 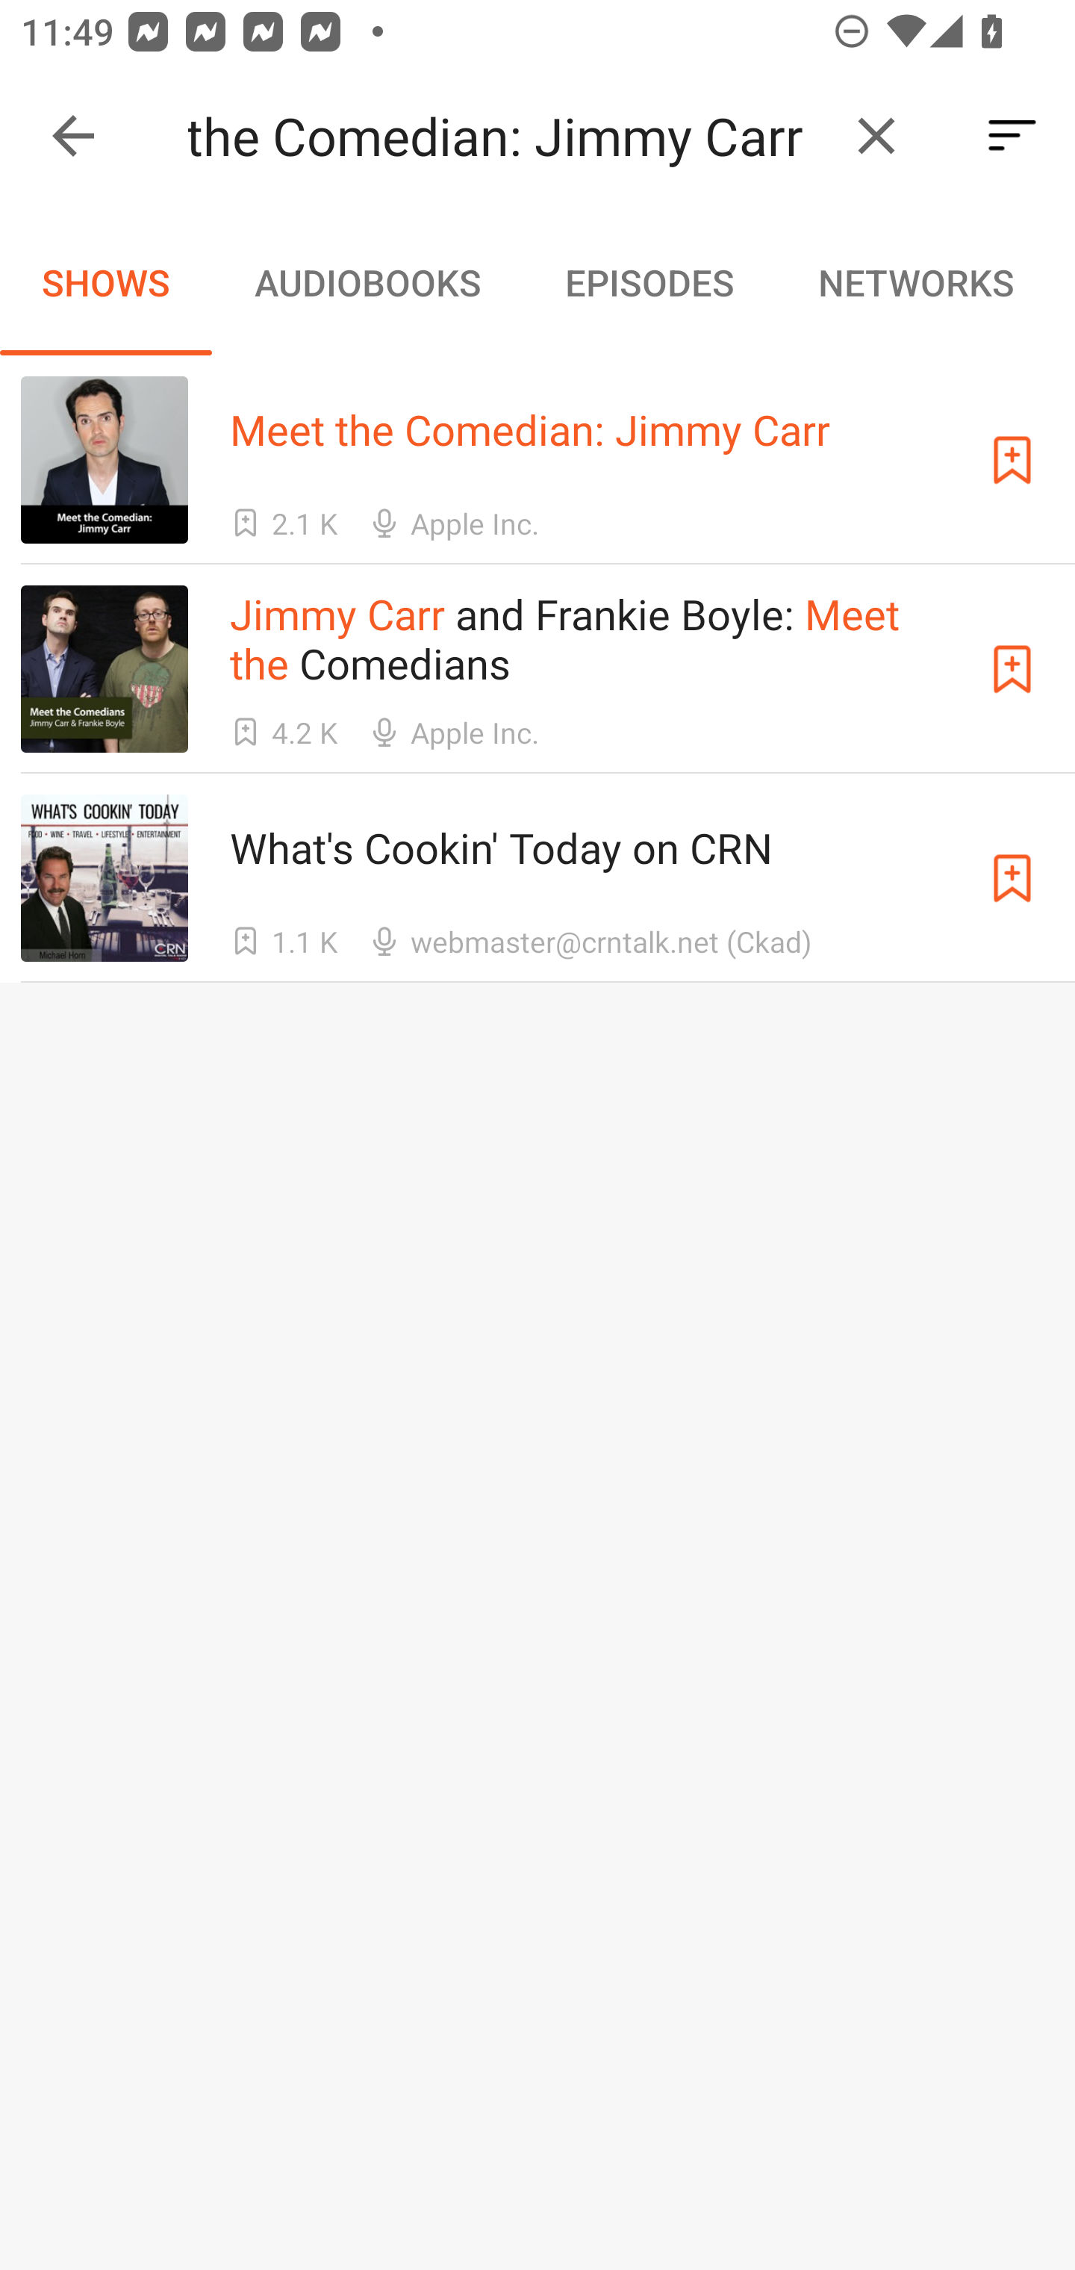 What do you see at coordinates (1012, 878) in the screenshot?
I see `Subscribe` at bounding box center [1012, 878].